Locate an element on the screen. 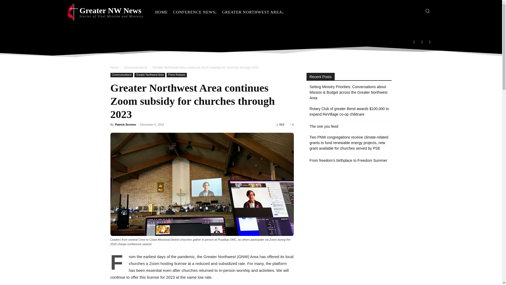 This screenshot has height=285, width=506. zoom-hybrid is located at coordinates (125, 125).